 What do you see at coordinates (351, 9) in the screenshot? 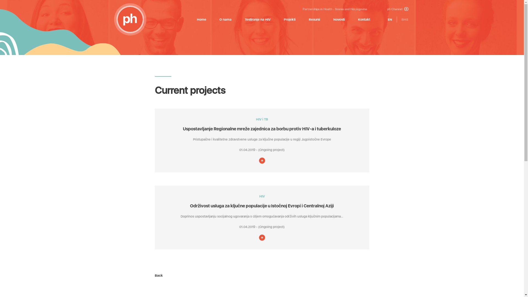
I see `Bosnia and Herzegovina` at bounding box center [351, 9].